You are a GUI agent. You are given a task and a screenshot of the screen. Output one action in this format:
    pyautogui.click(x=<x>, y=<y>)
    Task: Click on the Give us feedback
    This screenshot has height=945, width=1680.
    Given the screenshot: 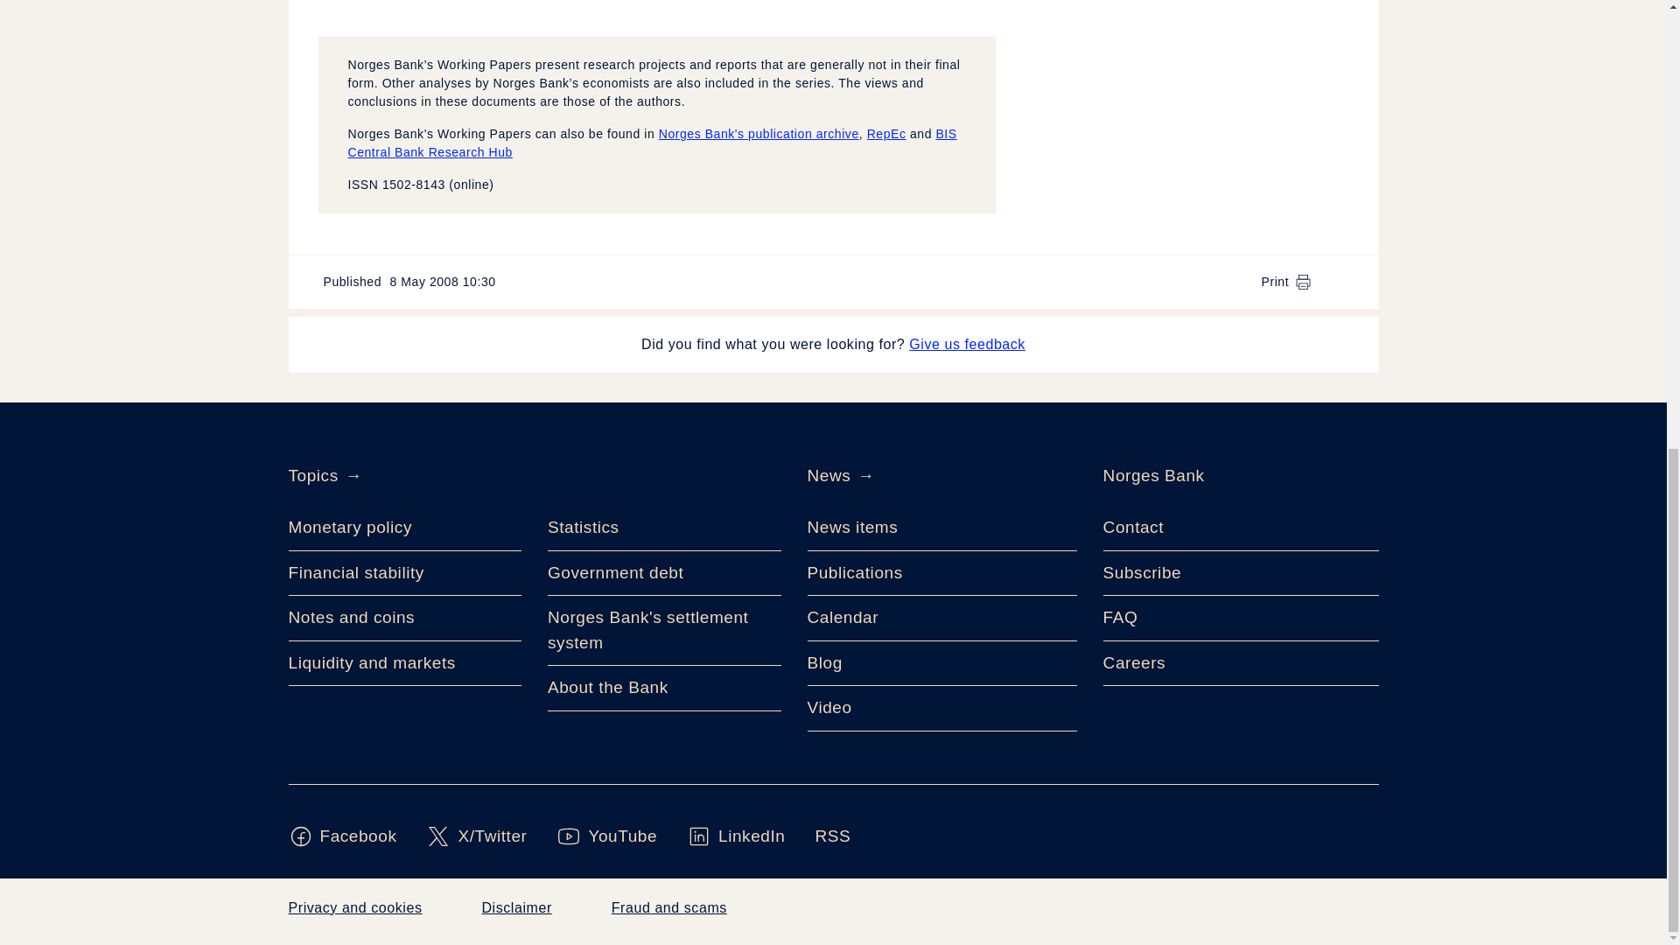 What is the action you would take?
    pyautogui.click(x=966, y=344)
    